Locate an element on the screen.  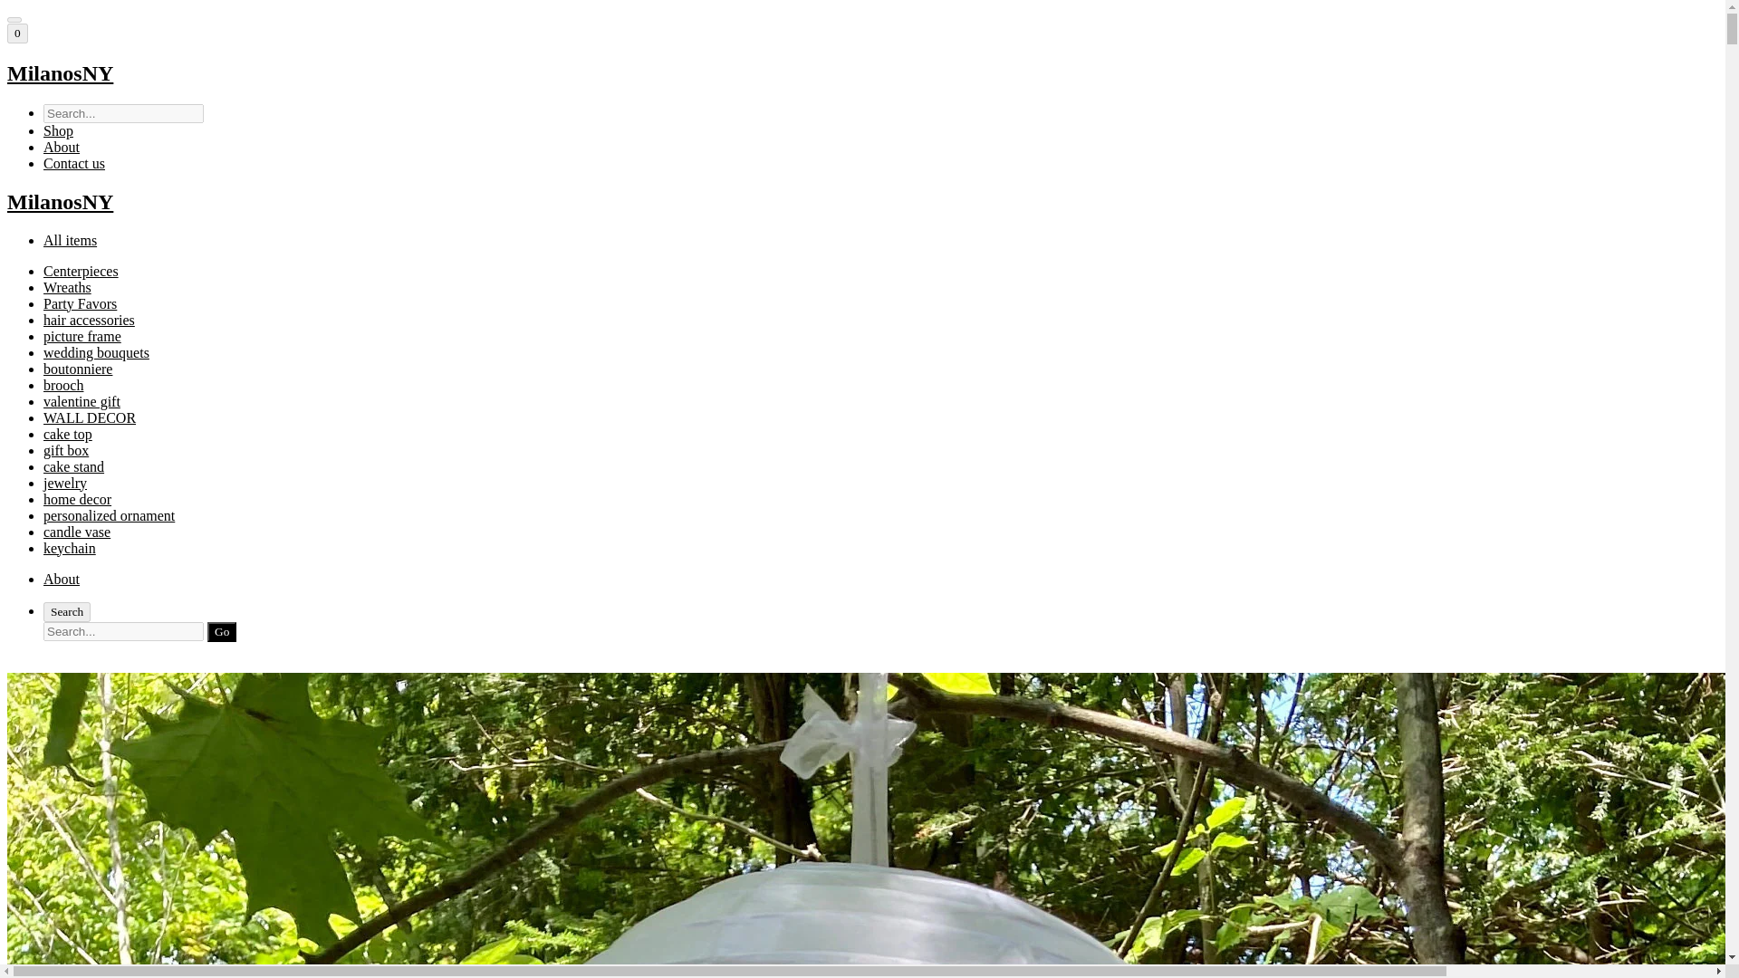
MilanosNY is located at coordinates (862, 201).